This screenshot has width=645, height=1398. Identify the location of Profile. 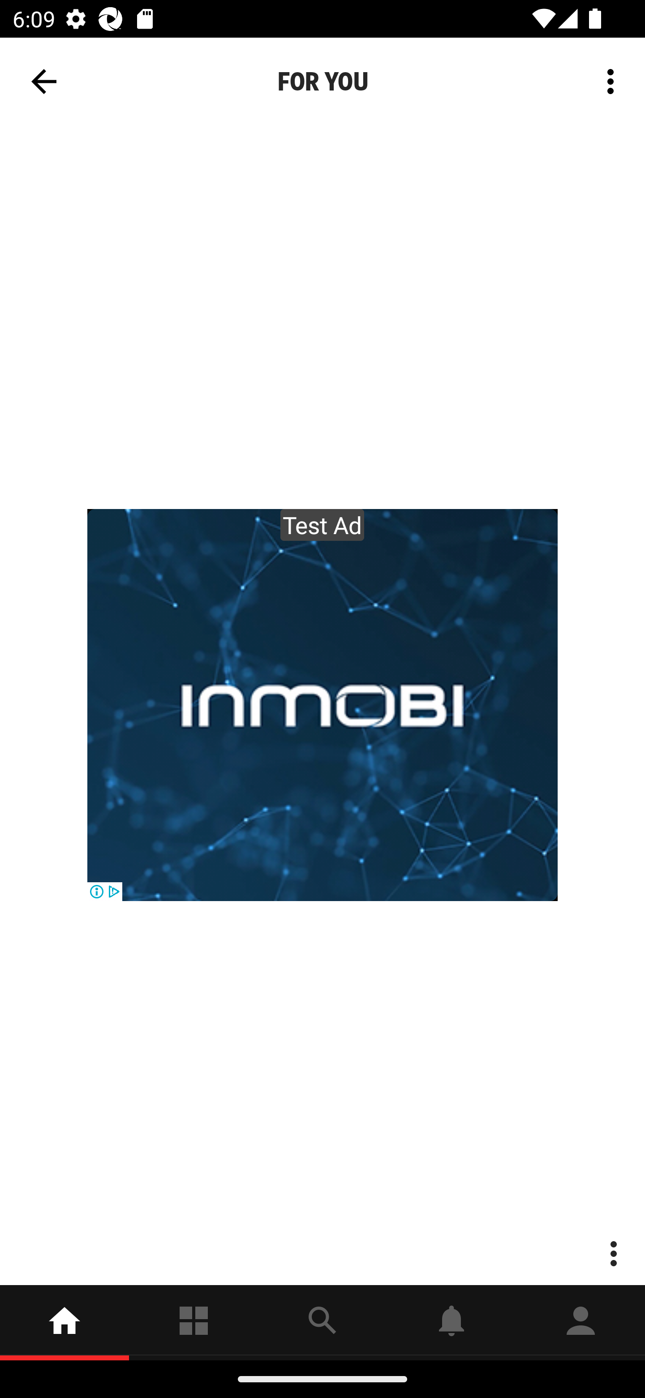
(580, 1322).